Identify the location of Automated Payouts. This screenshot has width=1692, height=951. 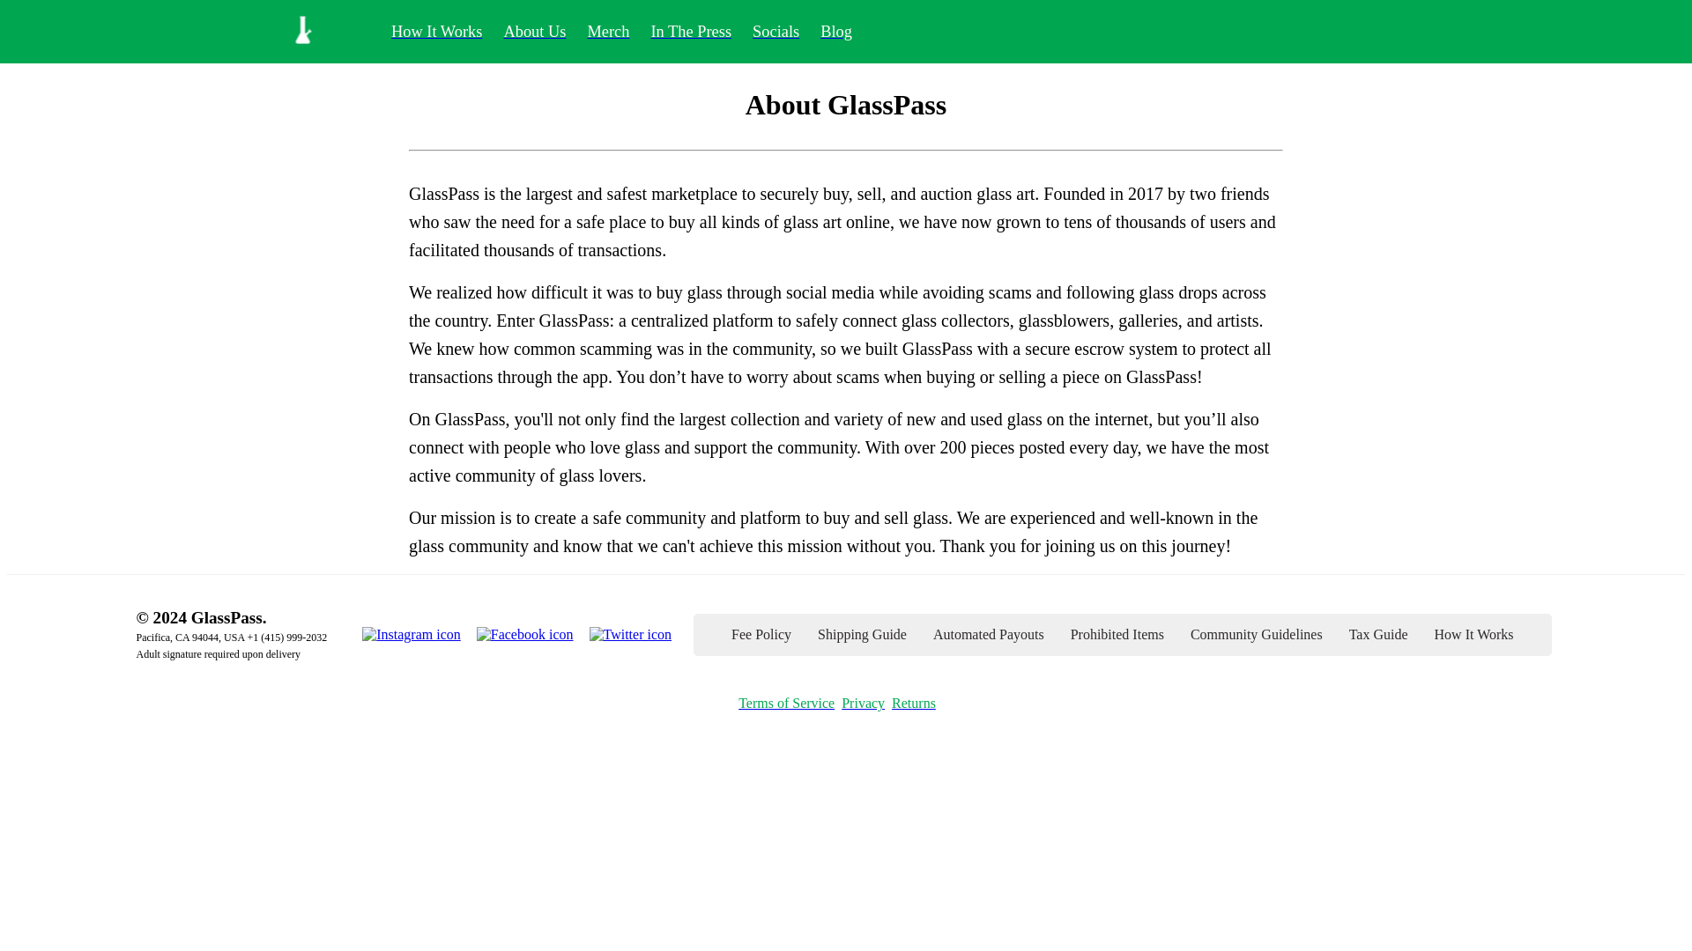
(989, 634).